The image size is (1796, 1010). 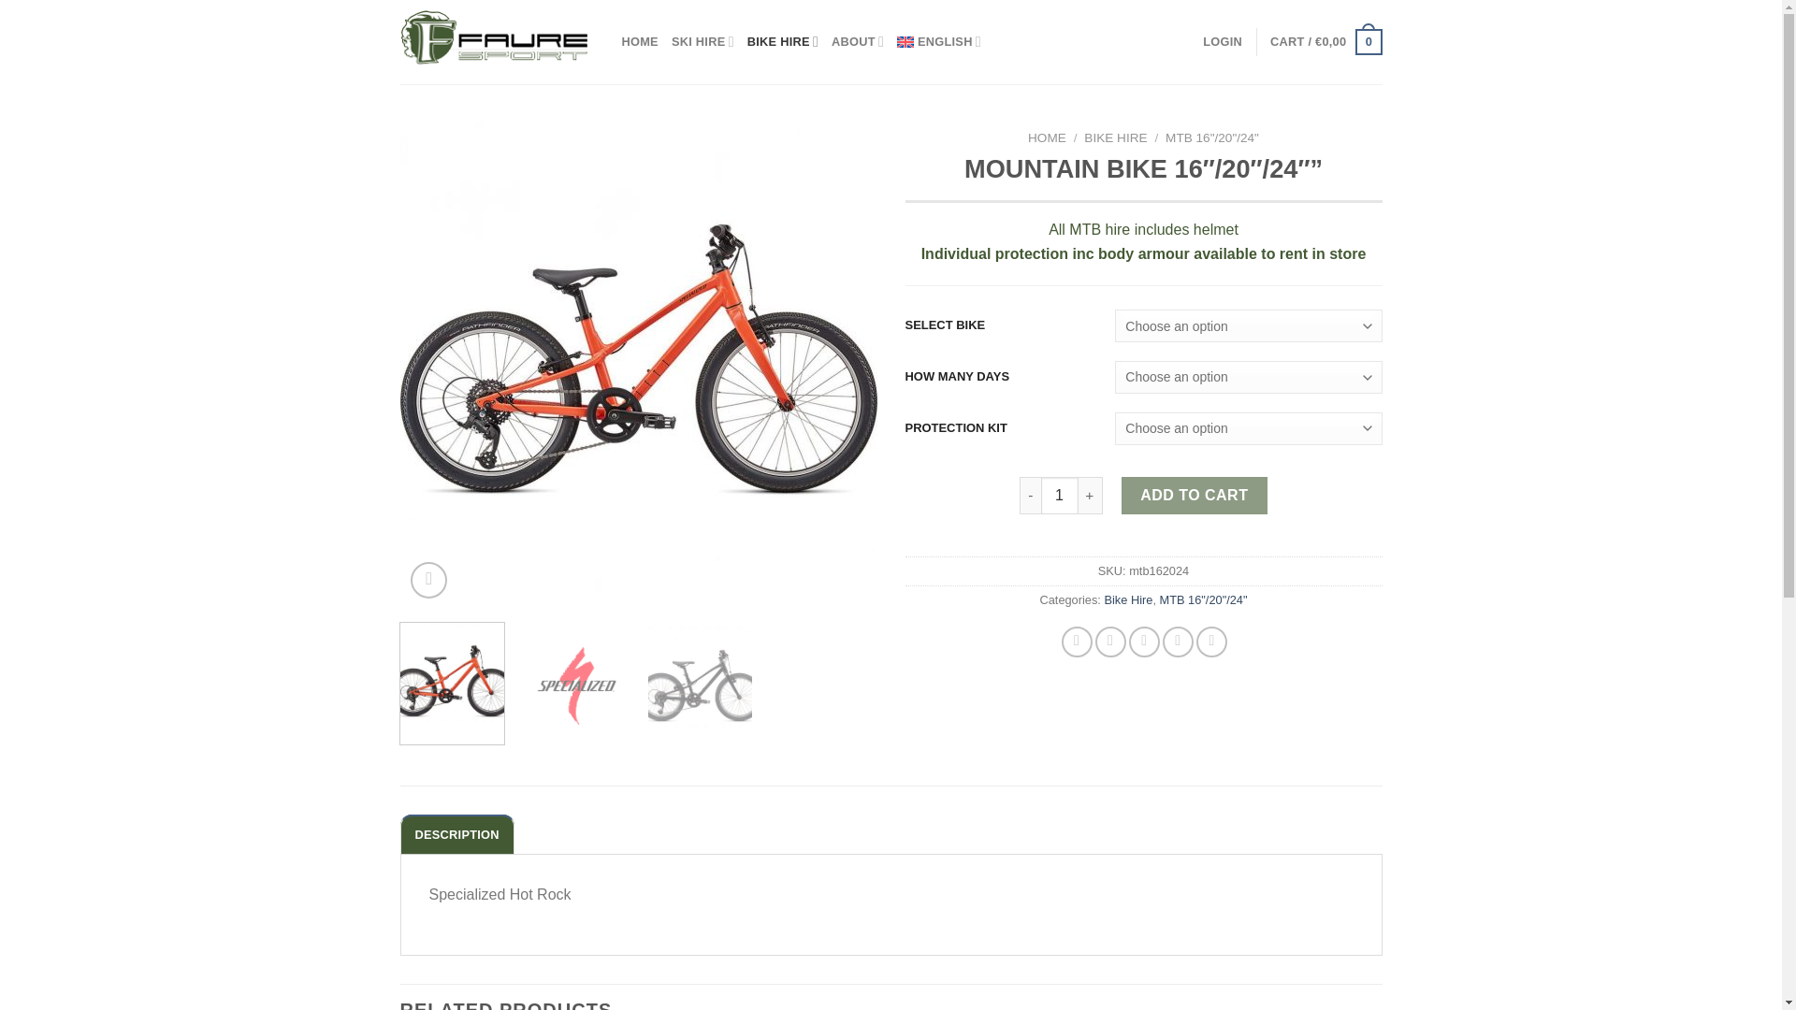 I want to click on English, so click(x=938, y=41).